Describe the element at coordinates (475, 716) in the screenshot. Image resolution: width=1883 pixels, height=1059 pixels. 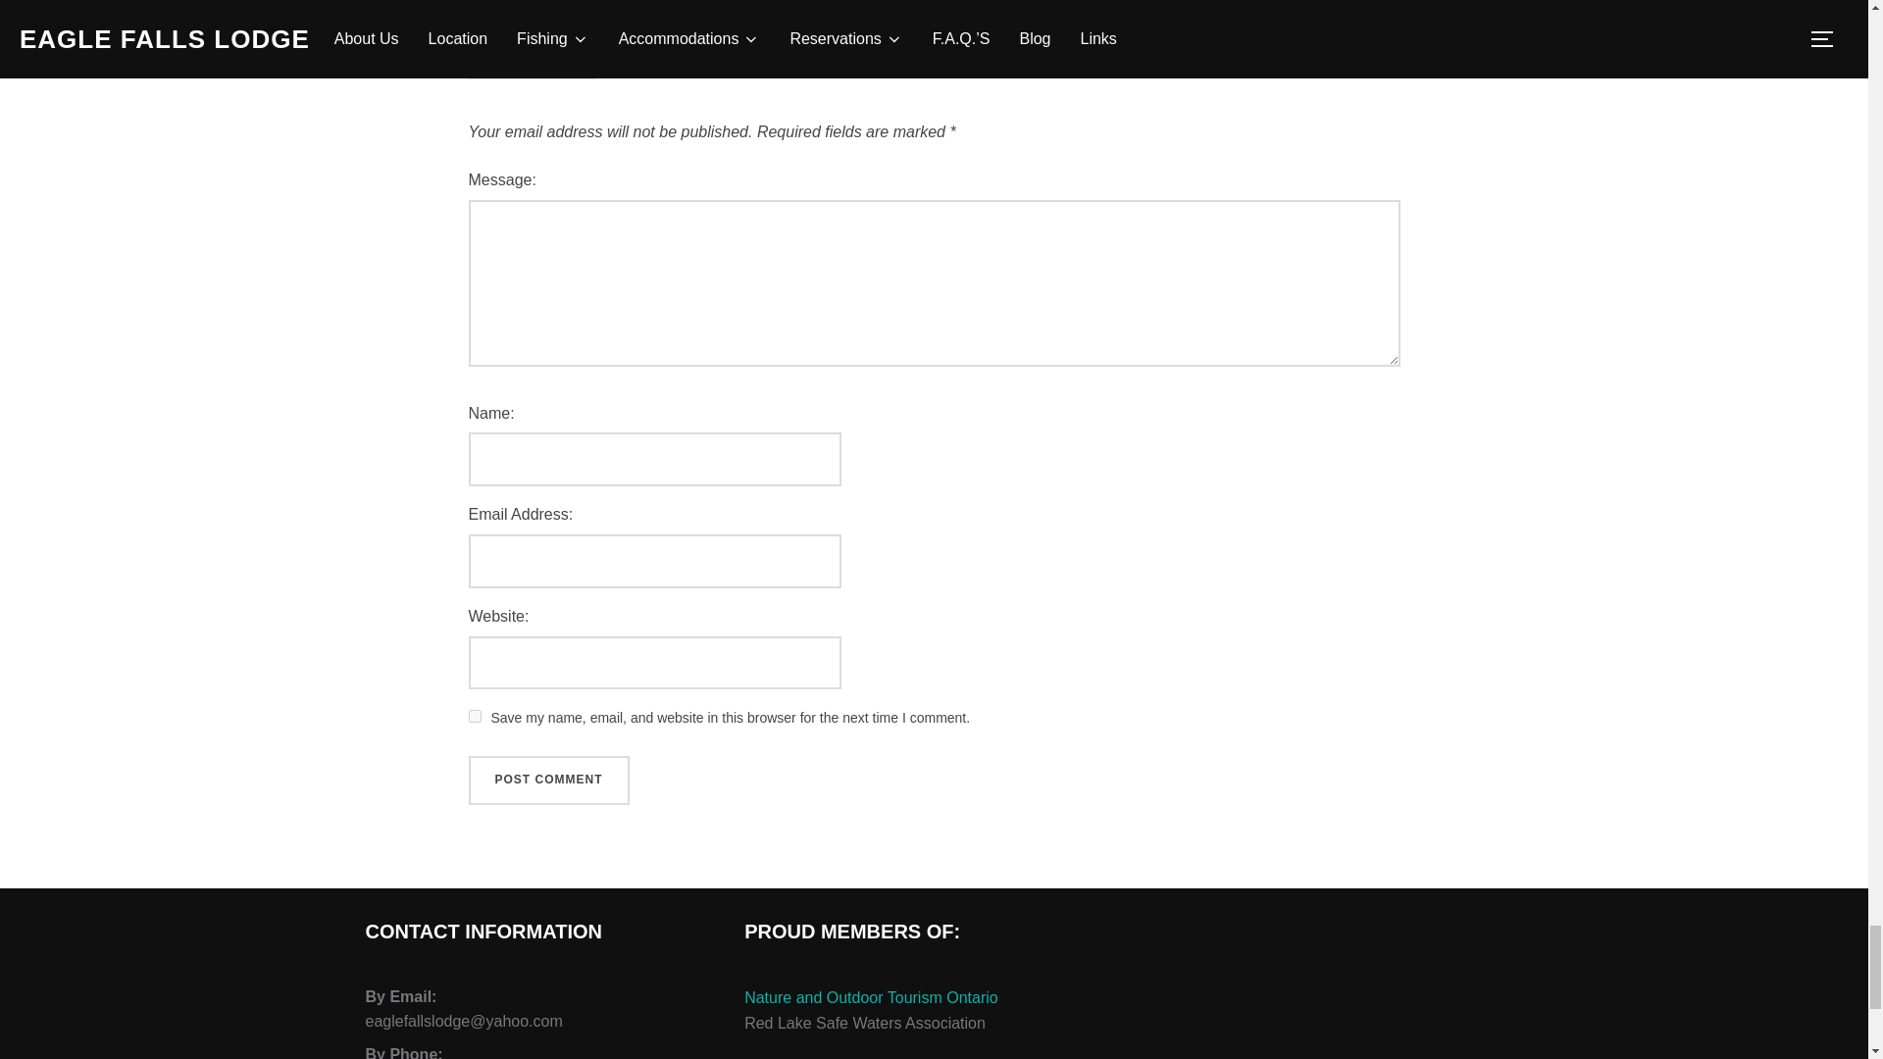
I see `yes` at that location.